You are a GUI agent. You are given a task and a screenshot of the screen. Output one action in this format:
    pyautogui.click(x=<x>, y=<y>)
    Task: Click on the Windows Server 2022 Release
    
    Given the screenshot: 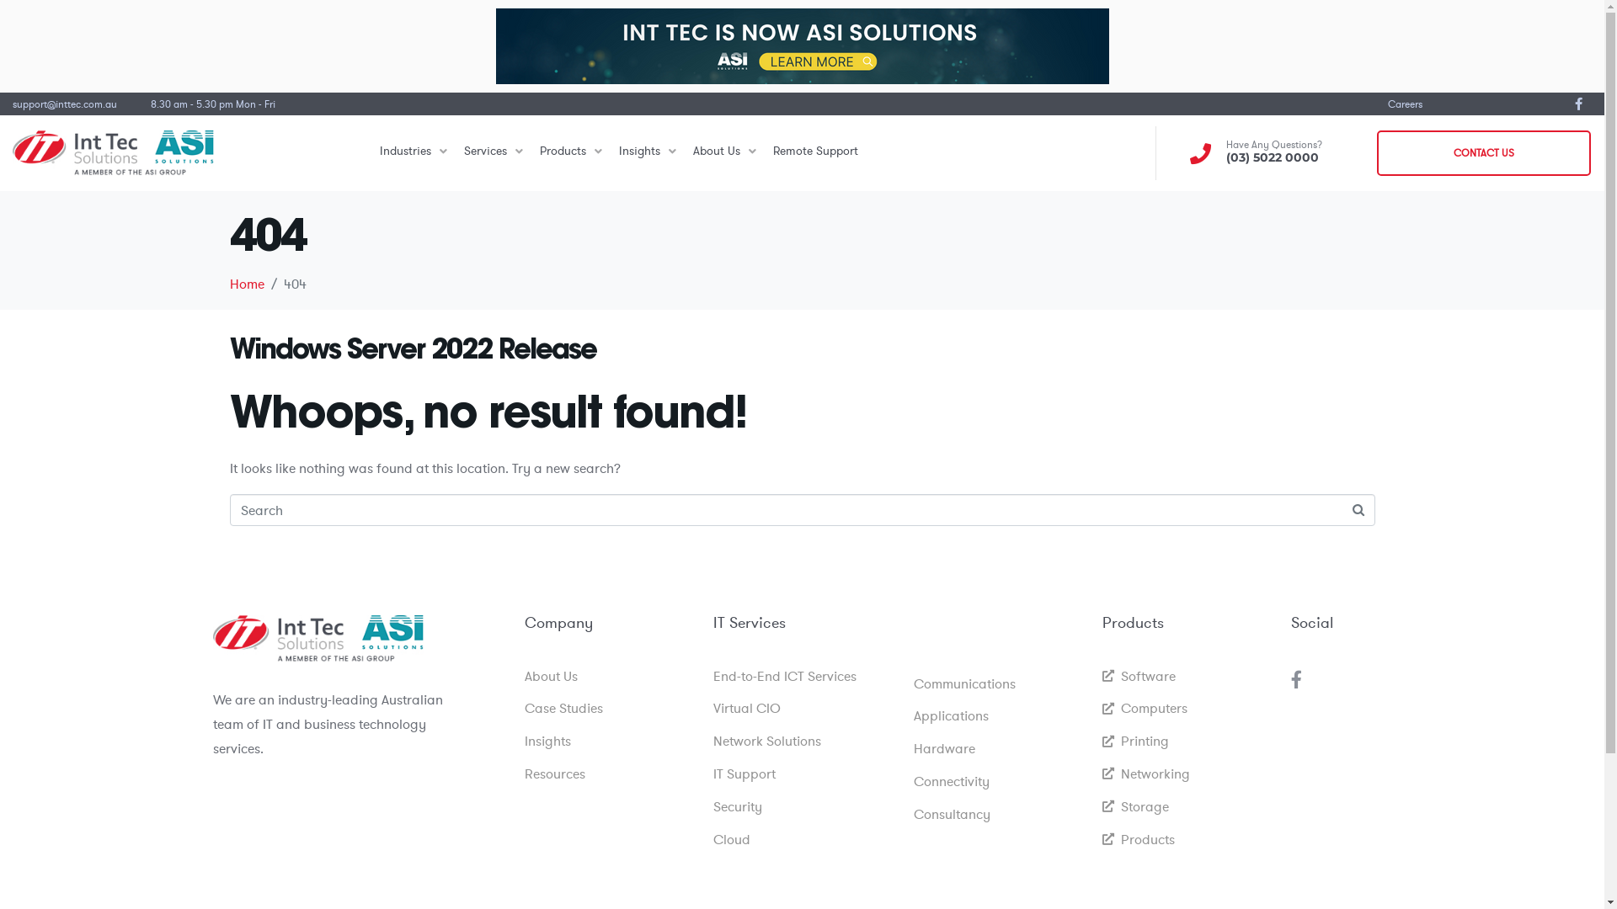 What is the action you would take?
    pyautogui.click(x=413, y=348)
    